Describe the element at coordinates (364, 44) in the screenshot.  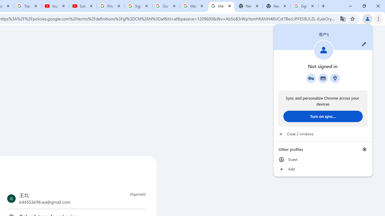
I see `Customize profile` at that location.